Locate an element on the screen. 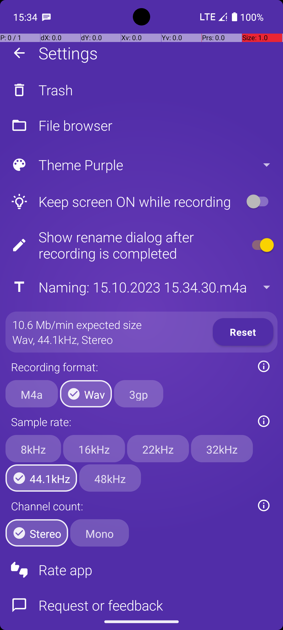  10.6 Mb/min expected size is located at coordinates (77, 324).